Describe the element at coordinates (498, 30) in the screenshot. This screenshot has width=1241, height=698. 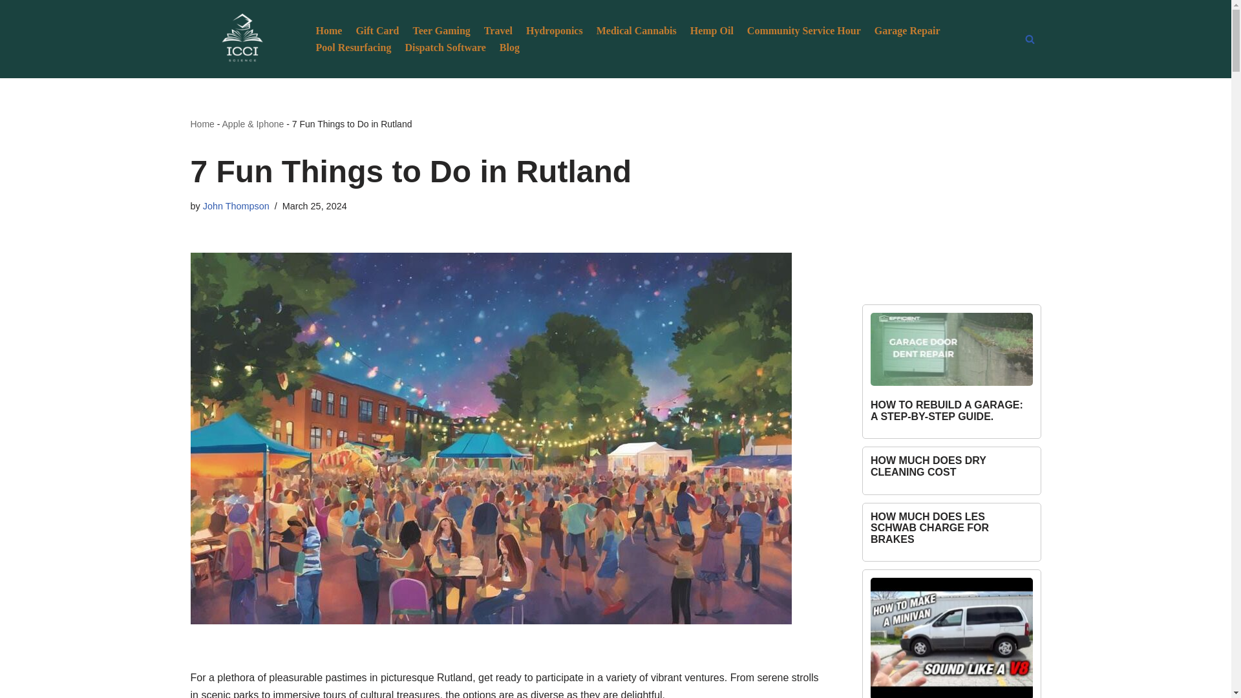
I see `Travel` at that location.